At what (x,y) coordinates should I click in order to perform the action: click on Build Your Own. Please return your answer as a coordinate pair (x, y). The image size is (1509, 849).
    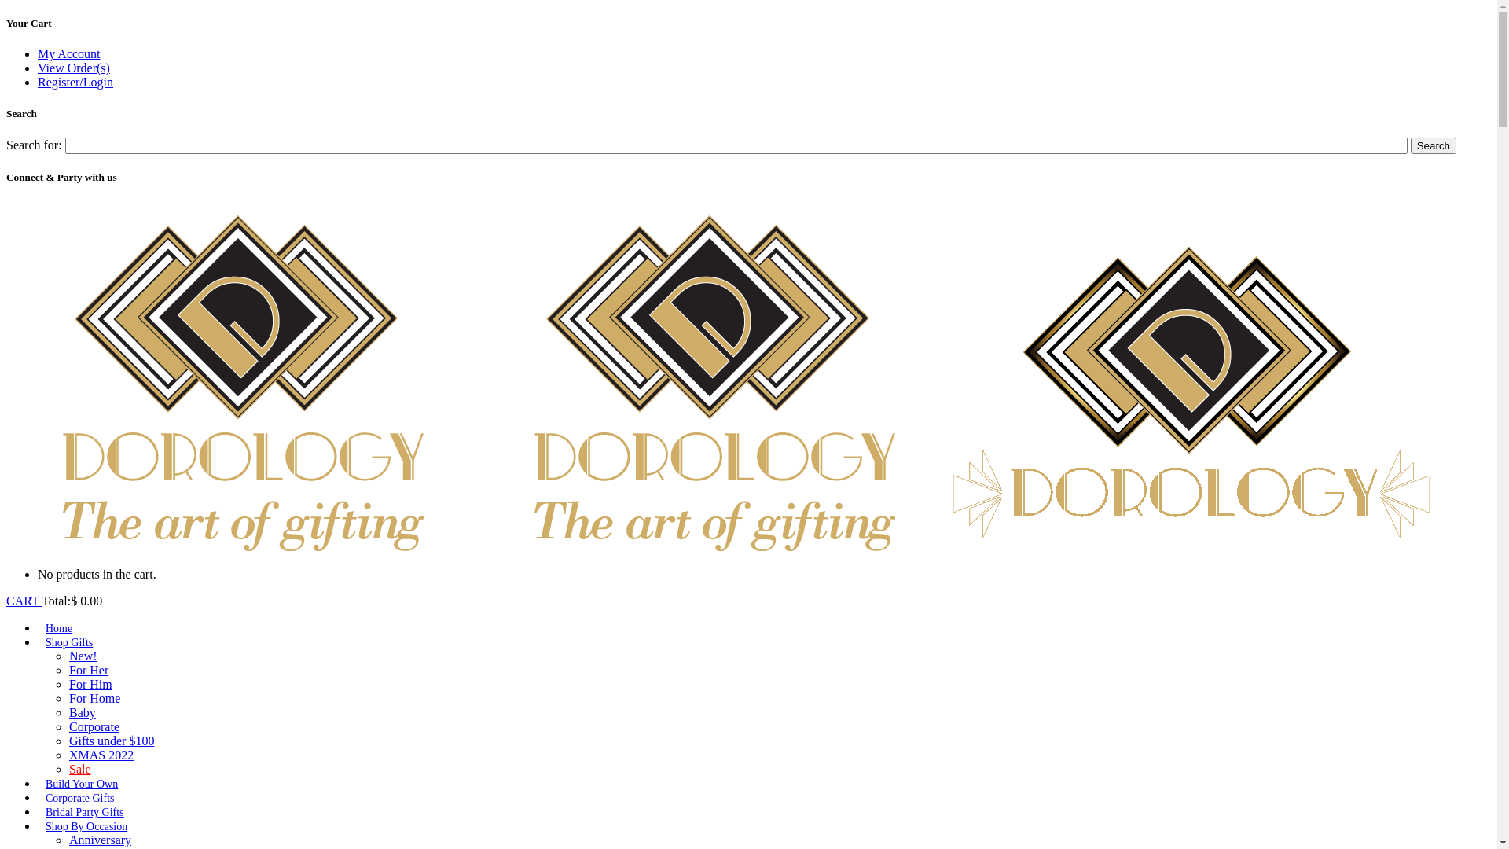
    Looking at the image, I should click on (82, 785).